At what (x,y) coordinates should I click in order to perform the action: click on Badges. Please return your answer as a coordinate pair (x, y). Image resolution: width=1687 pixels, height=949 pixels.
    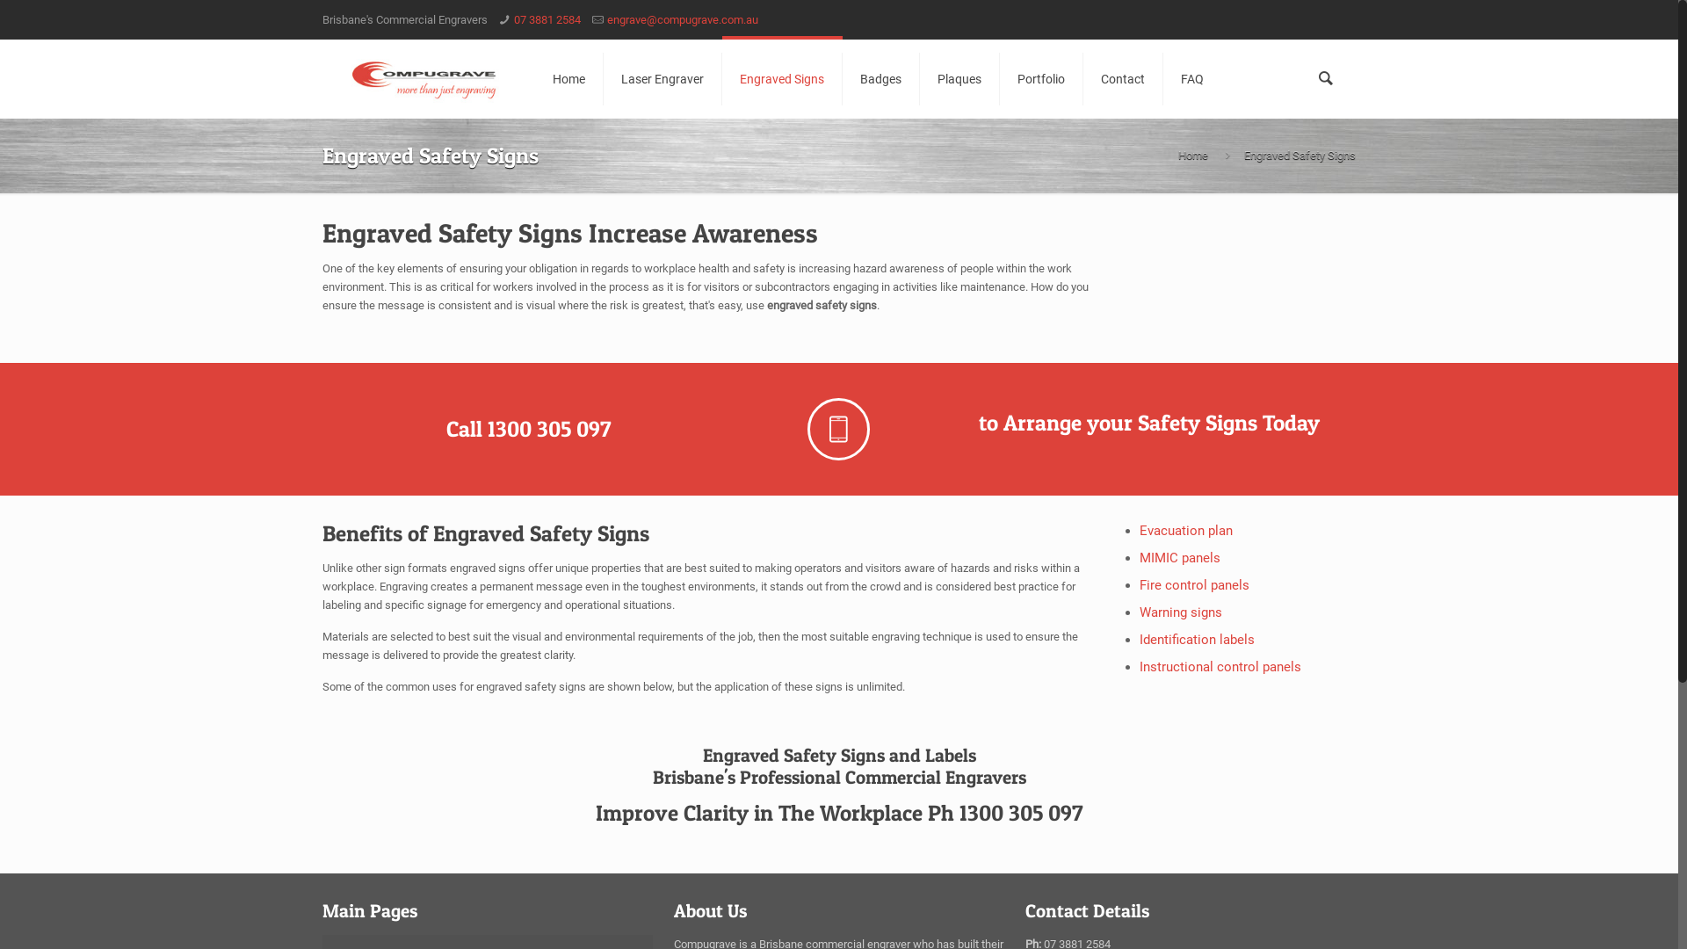
    Looking at the image, I should click on (881, 79).